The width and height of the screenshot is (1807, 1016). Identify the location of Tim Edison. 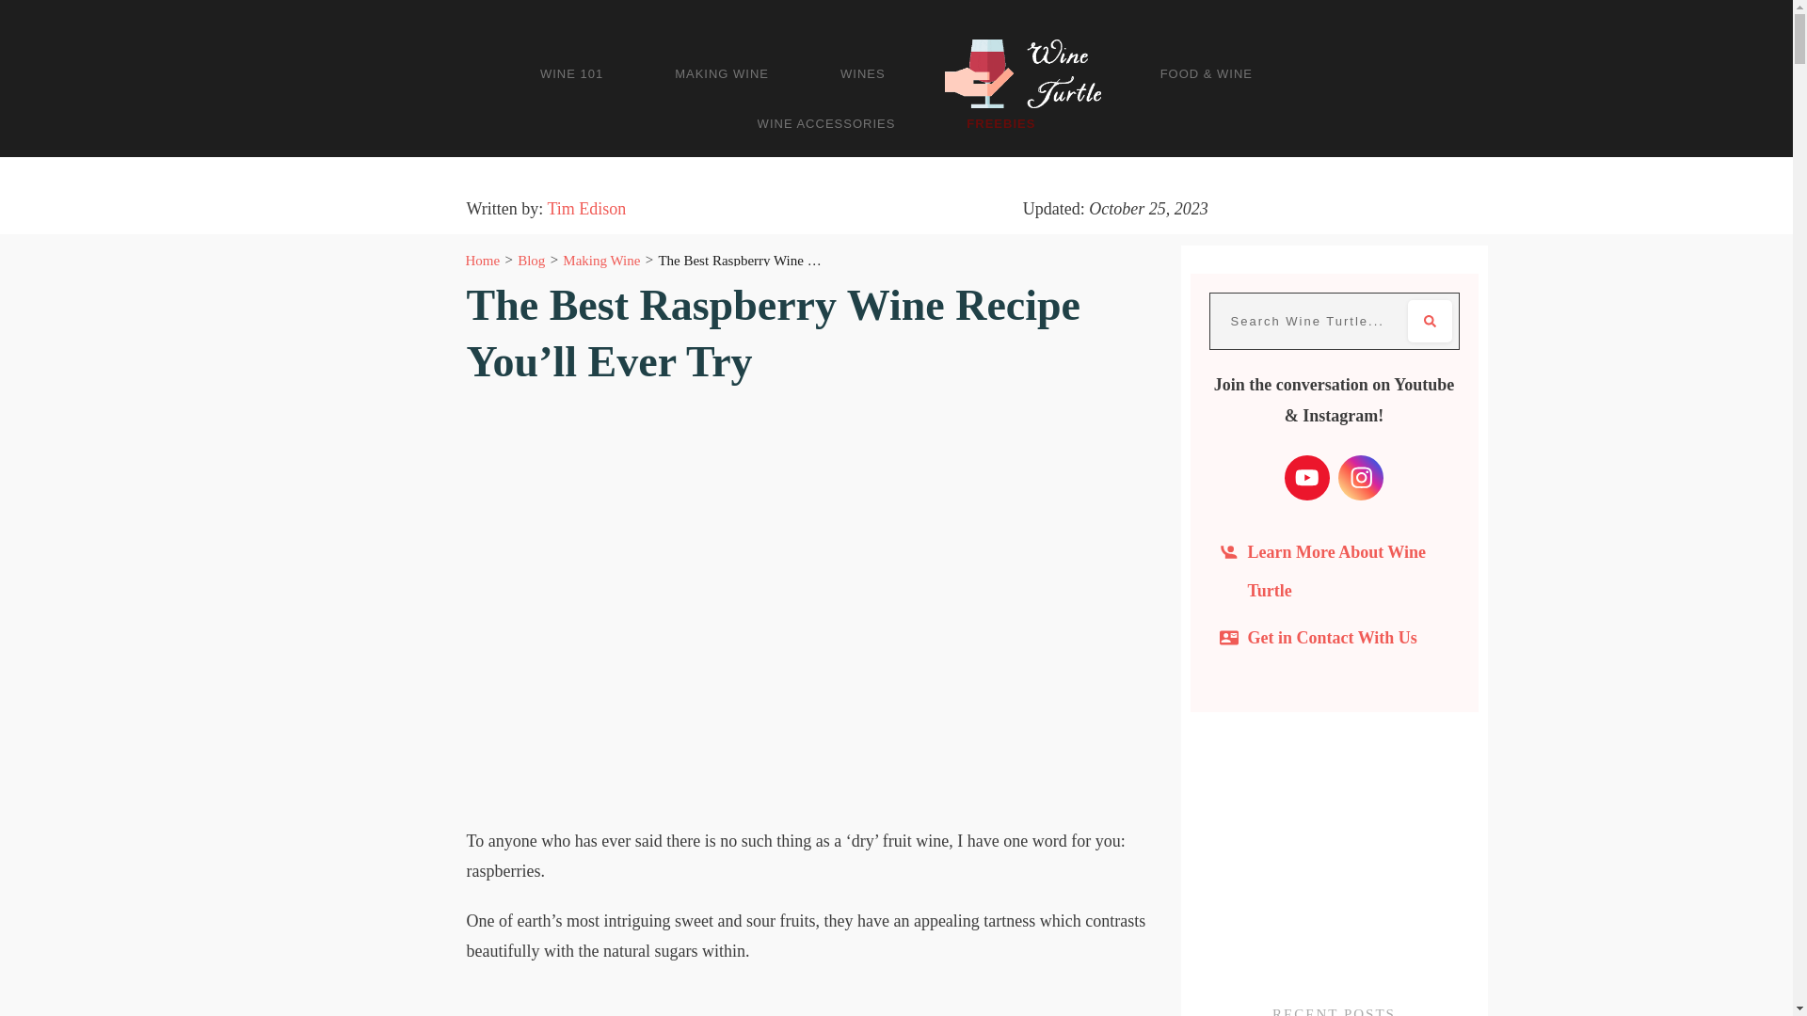
(585, 209).